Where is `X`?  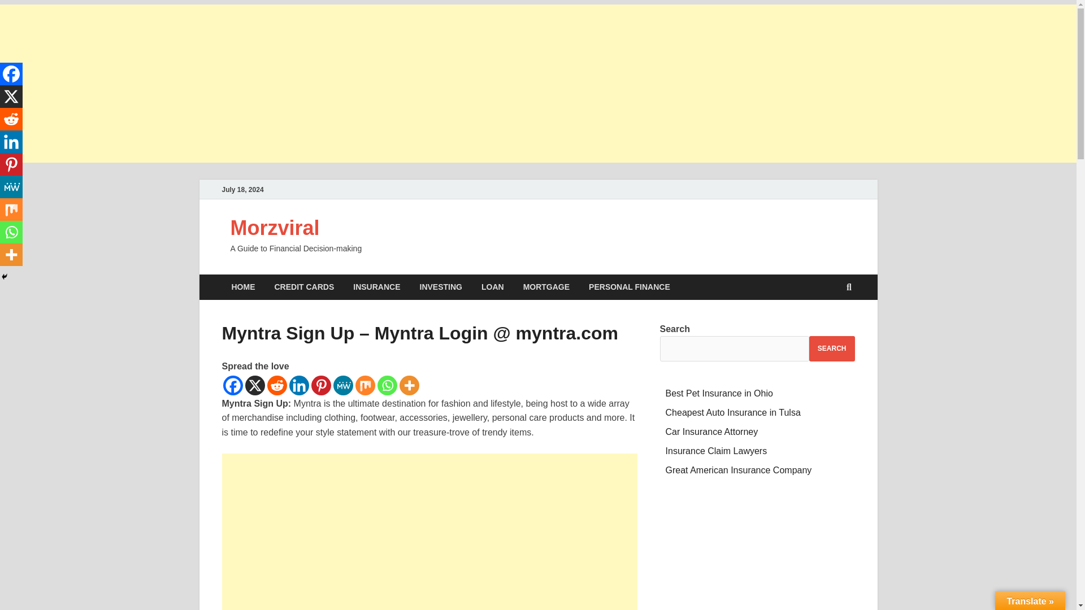
X is located at coordinates (11, 97).